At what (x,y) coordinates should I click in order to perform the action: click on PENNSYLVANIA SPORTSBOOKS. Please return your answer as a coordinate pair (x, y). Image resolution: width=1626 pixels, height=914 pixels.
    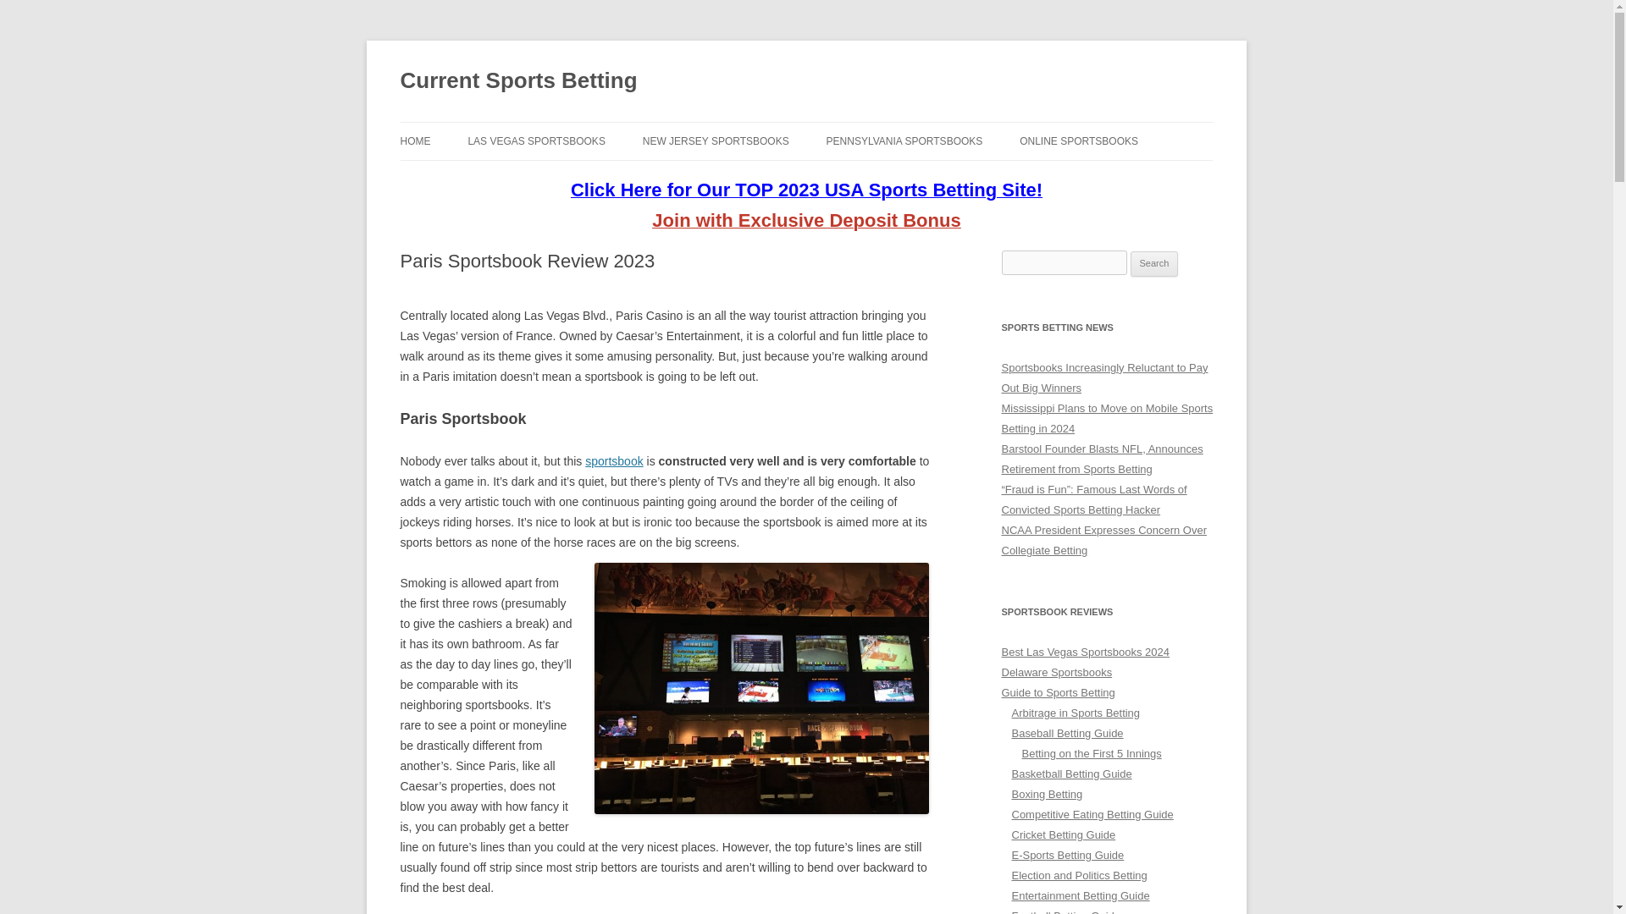
    Looking at the image, I should click on (904, 140).